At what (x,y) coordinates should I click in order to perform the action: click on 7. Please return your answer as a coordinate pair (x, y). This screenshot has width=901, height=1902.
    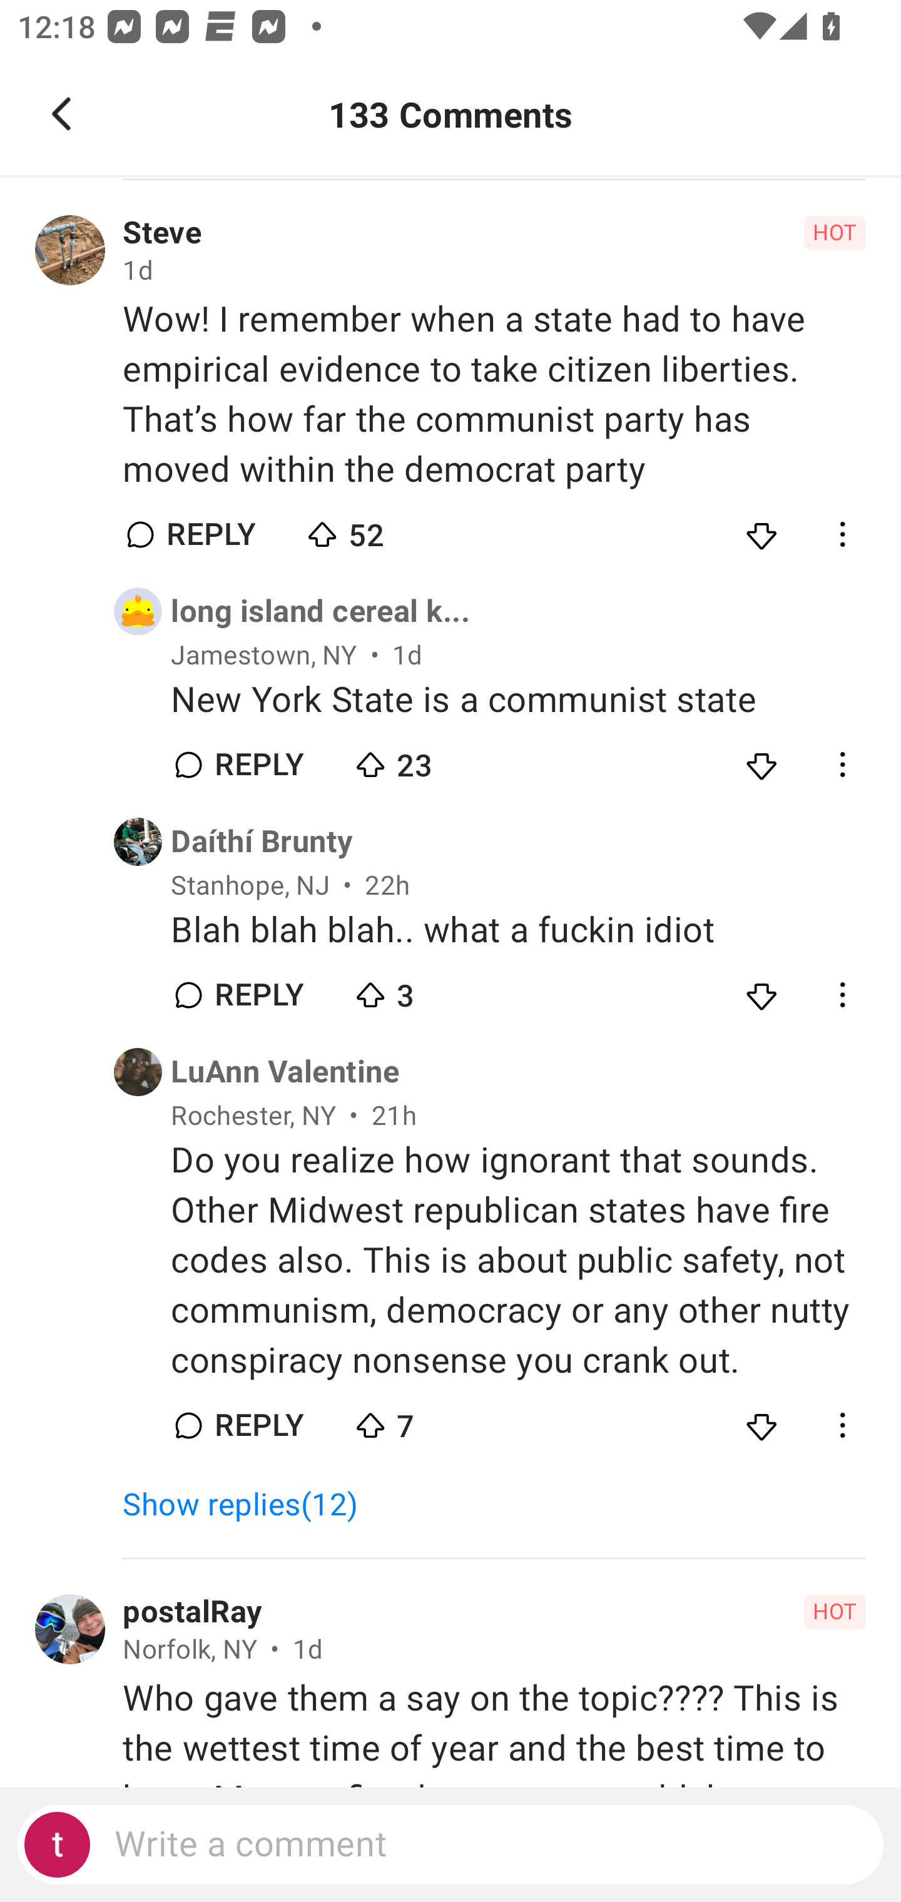
    Looking at the image, I should click on (437, 1420).